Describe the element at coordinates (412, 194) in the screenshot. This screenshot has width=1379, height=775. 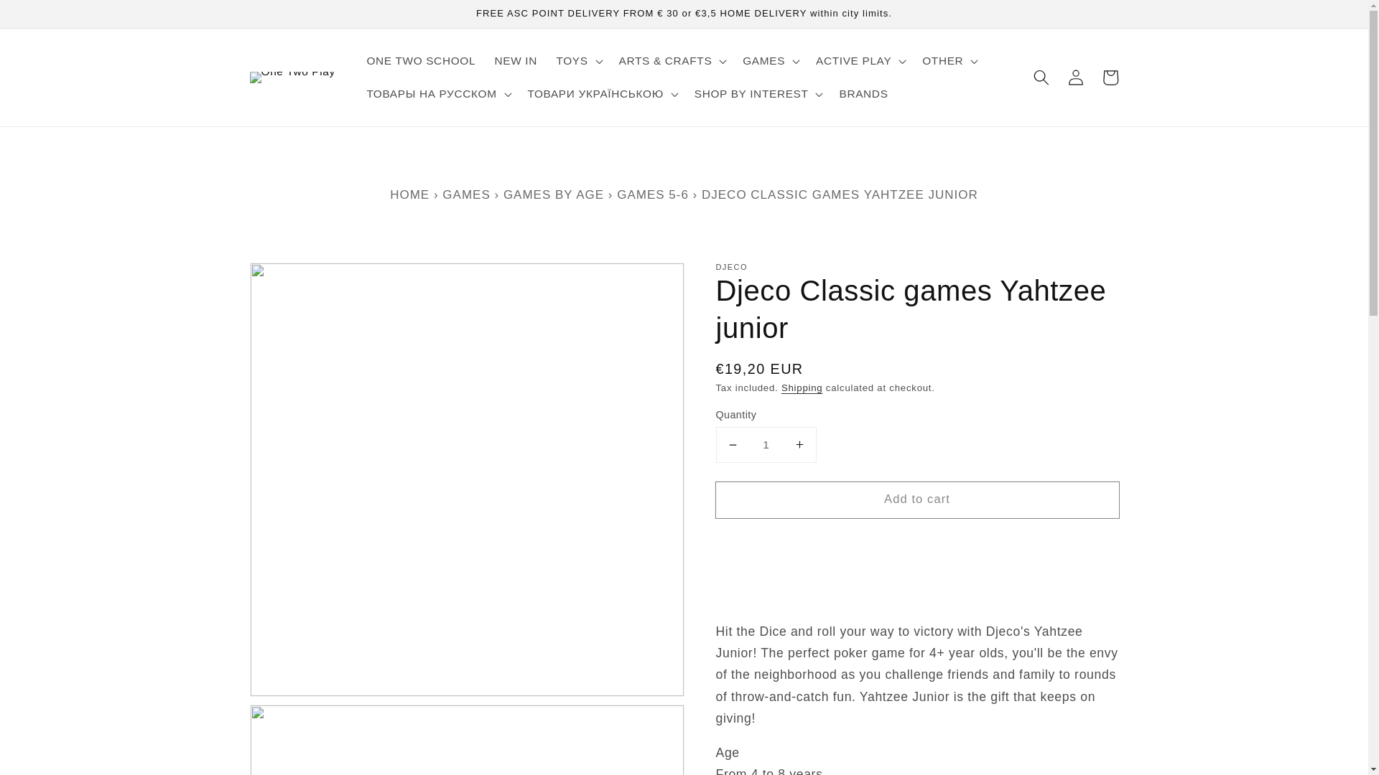
I see `home` at that location.